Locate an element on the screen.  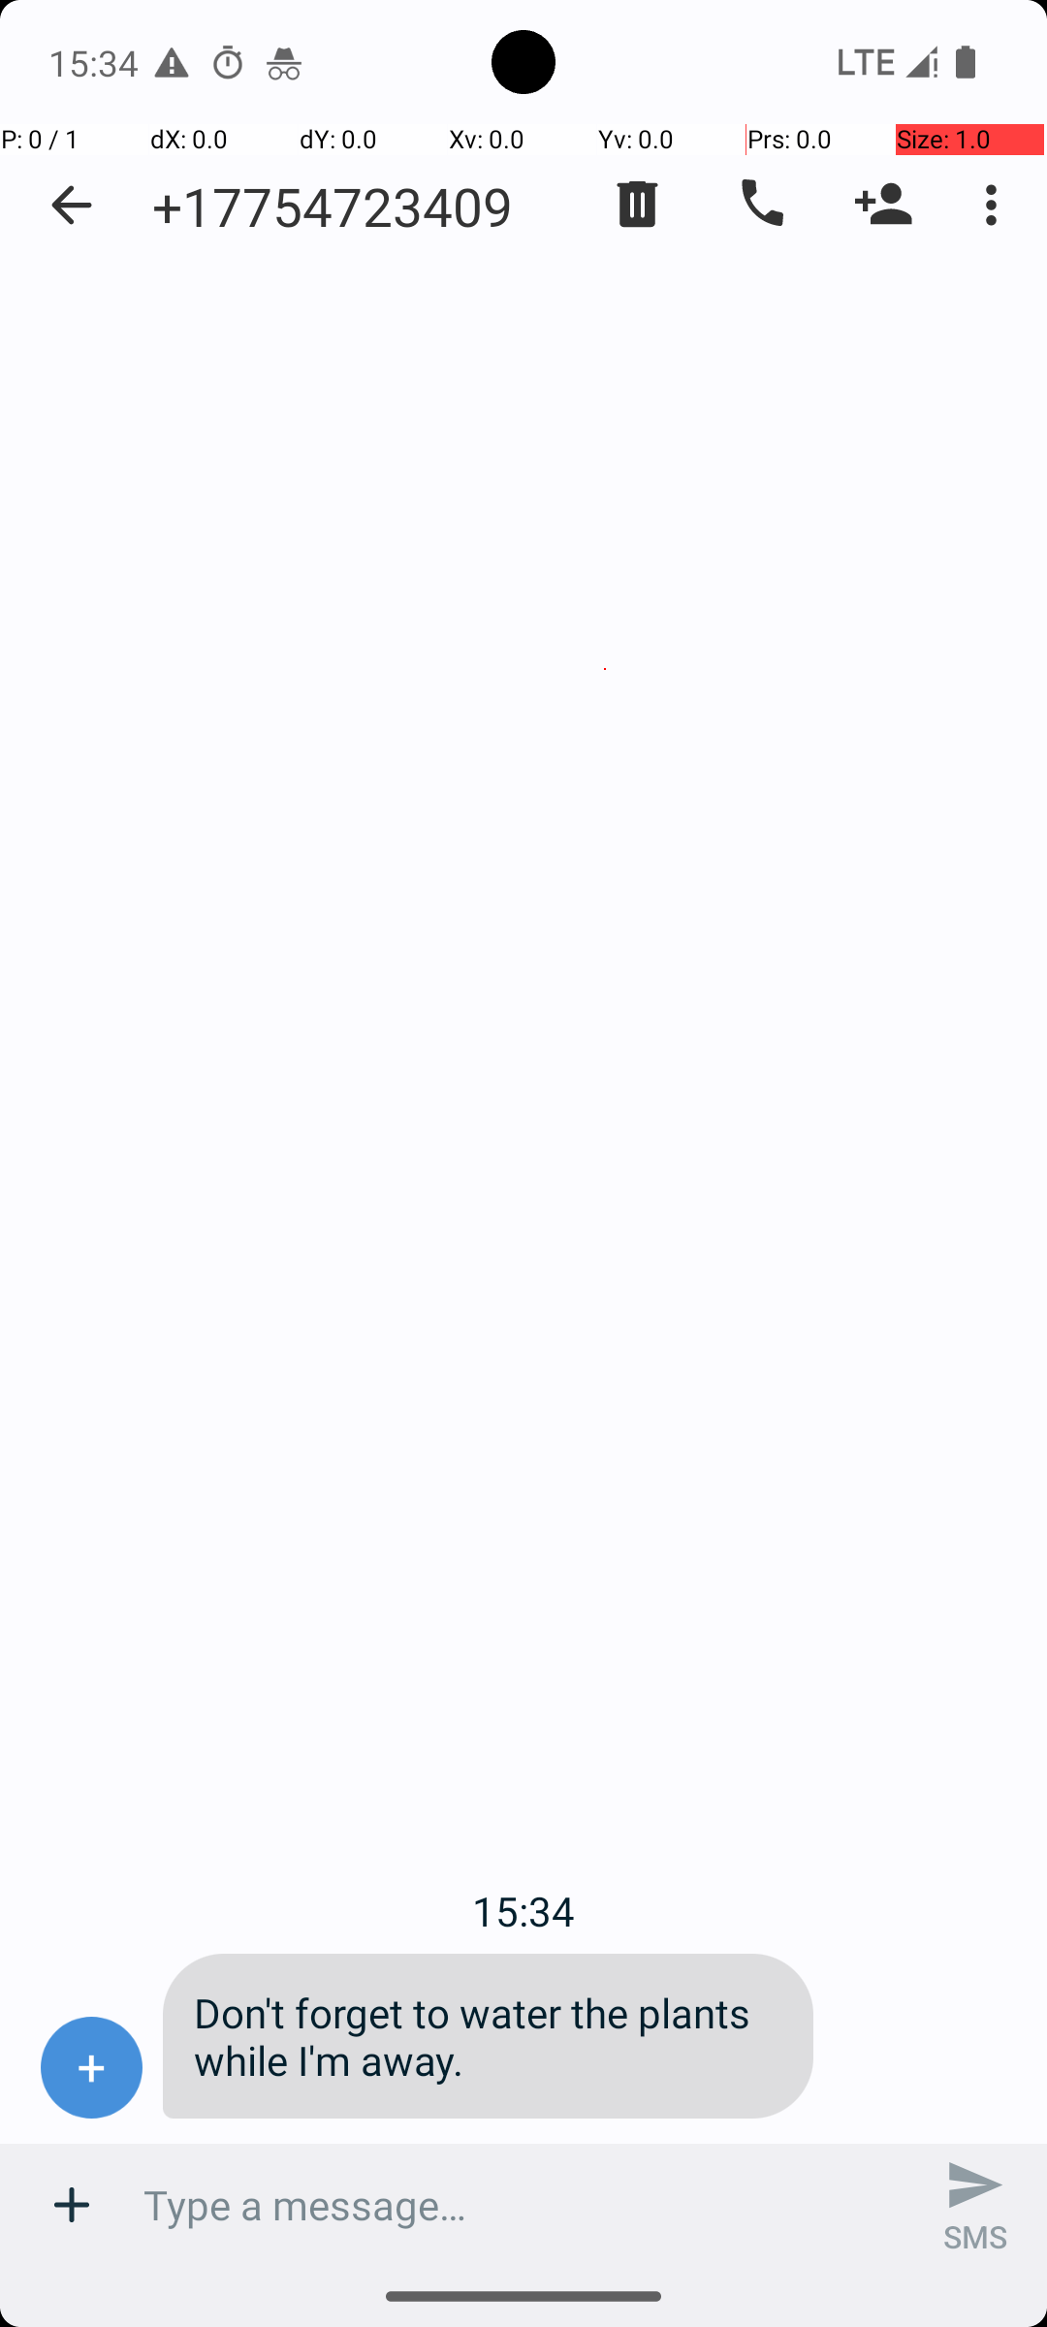
Attachment is located at coordinates (72, 2205).